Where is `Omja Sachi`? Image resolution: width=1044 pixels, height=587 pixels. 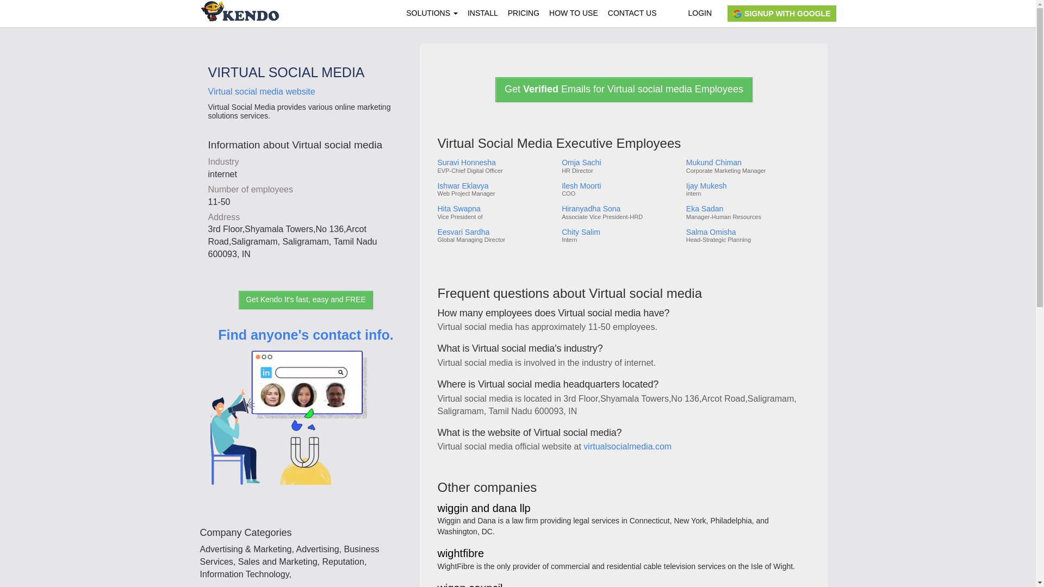 Omja Sachi is located at coordinates (619, 162).